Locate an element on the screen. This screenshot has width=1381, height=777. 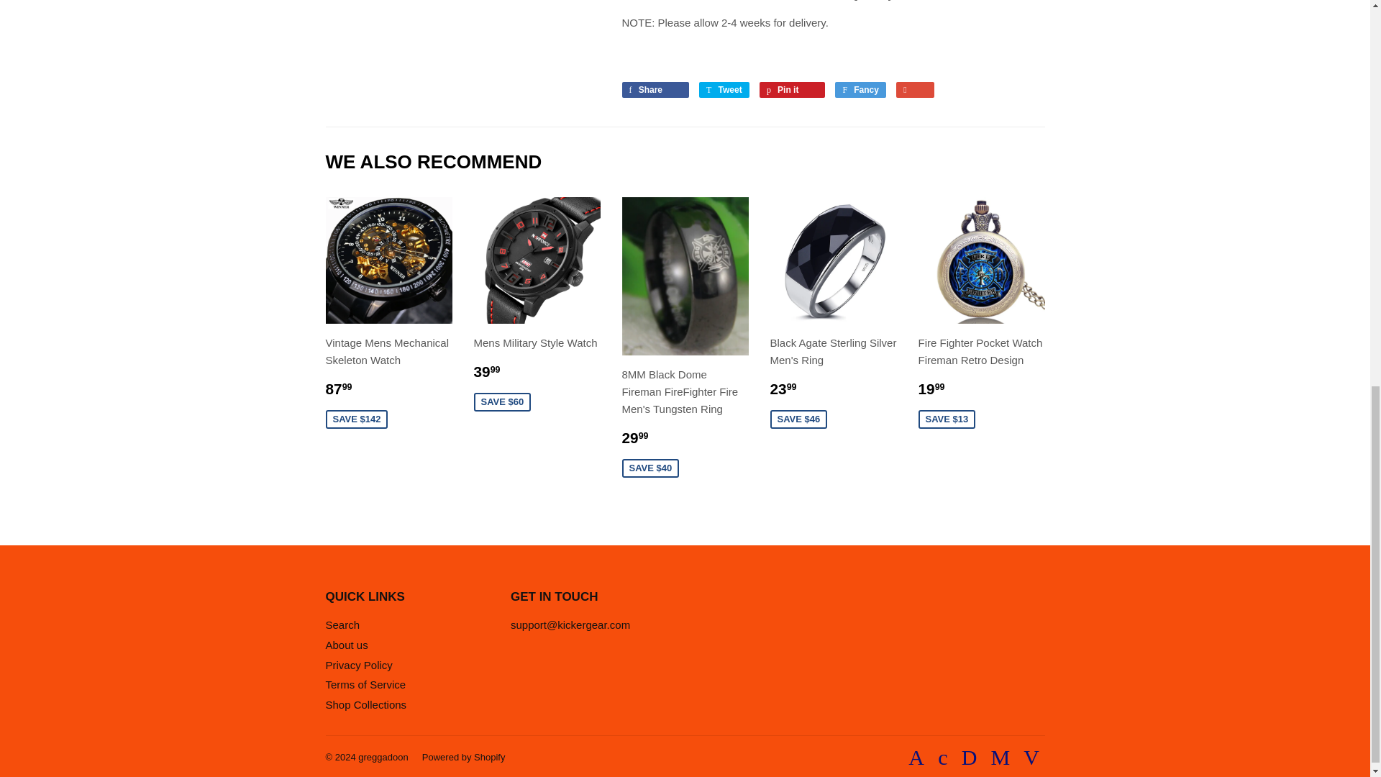
Shop Collections is located at coordinates (365, 704).